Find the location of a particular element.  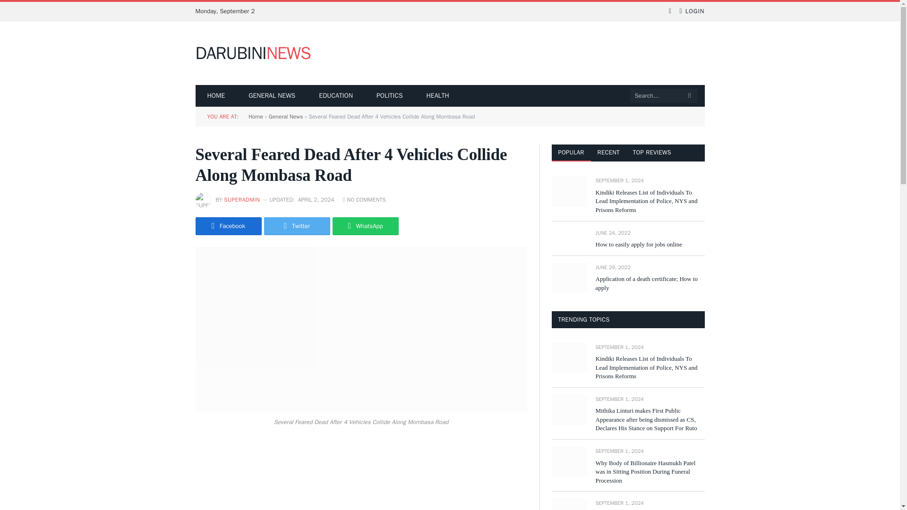

EDUCATION is located at coordinates (335, 95).